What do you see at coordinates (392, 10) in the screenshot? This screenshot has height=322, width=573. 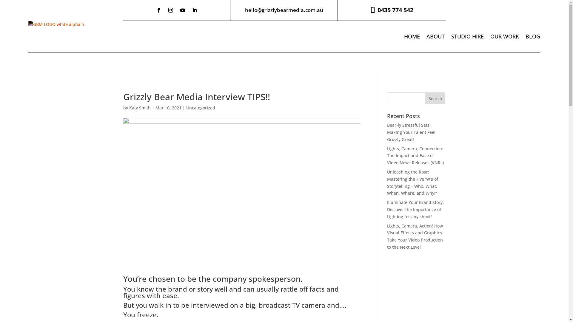 I see `0435 774 542` at bounding box center [392, 10].